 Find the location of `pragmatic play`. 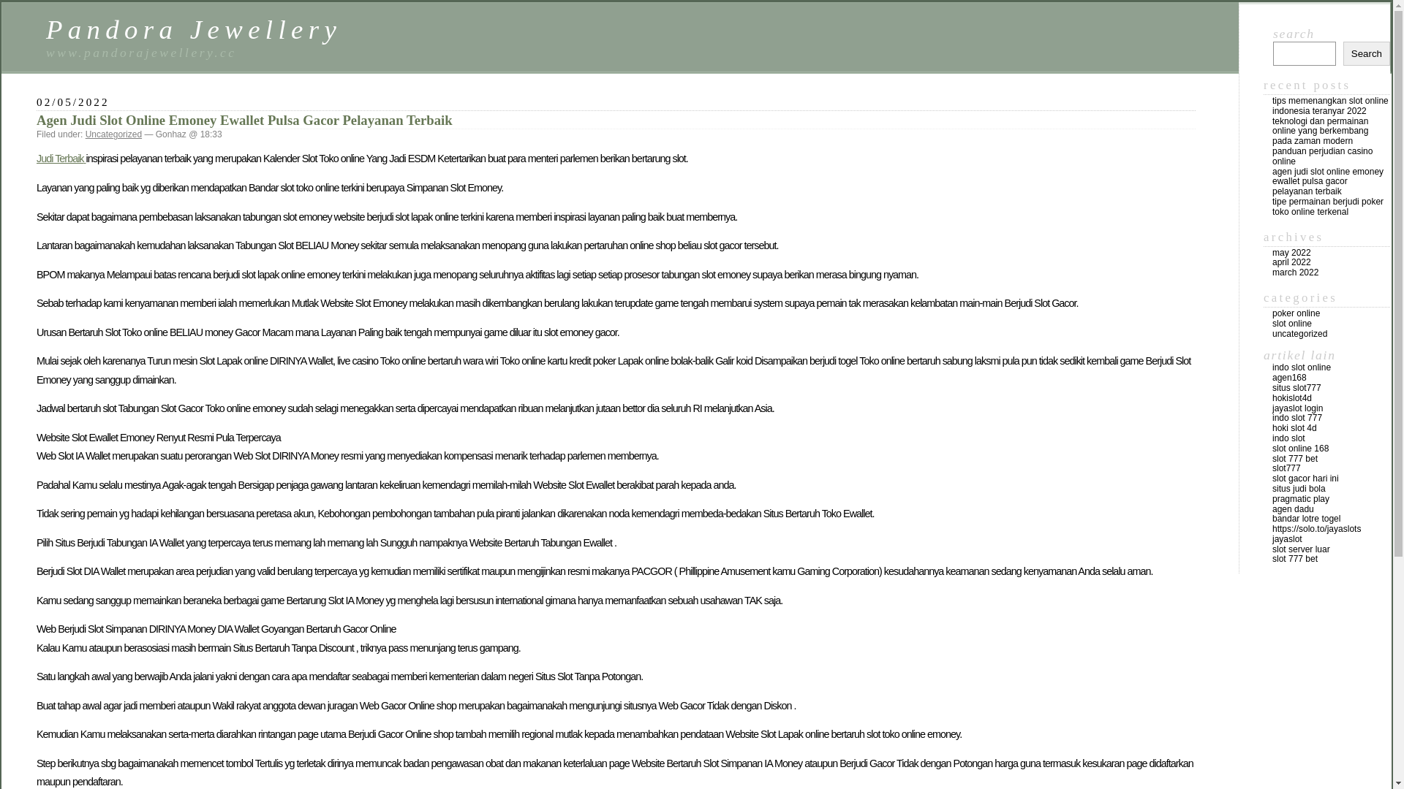

pragmatic play is located at coordinates (1301, 499).